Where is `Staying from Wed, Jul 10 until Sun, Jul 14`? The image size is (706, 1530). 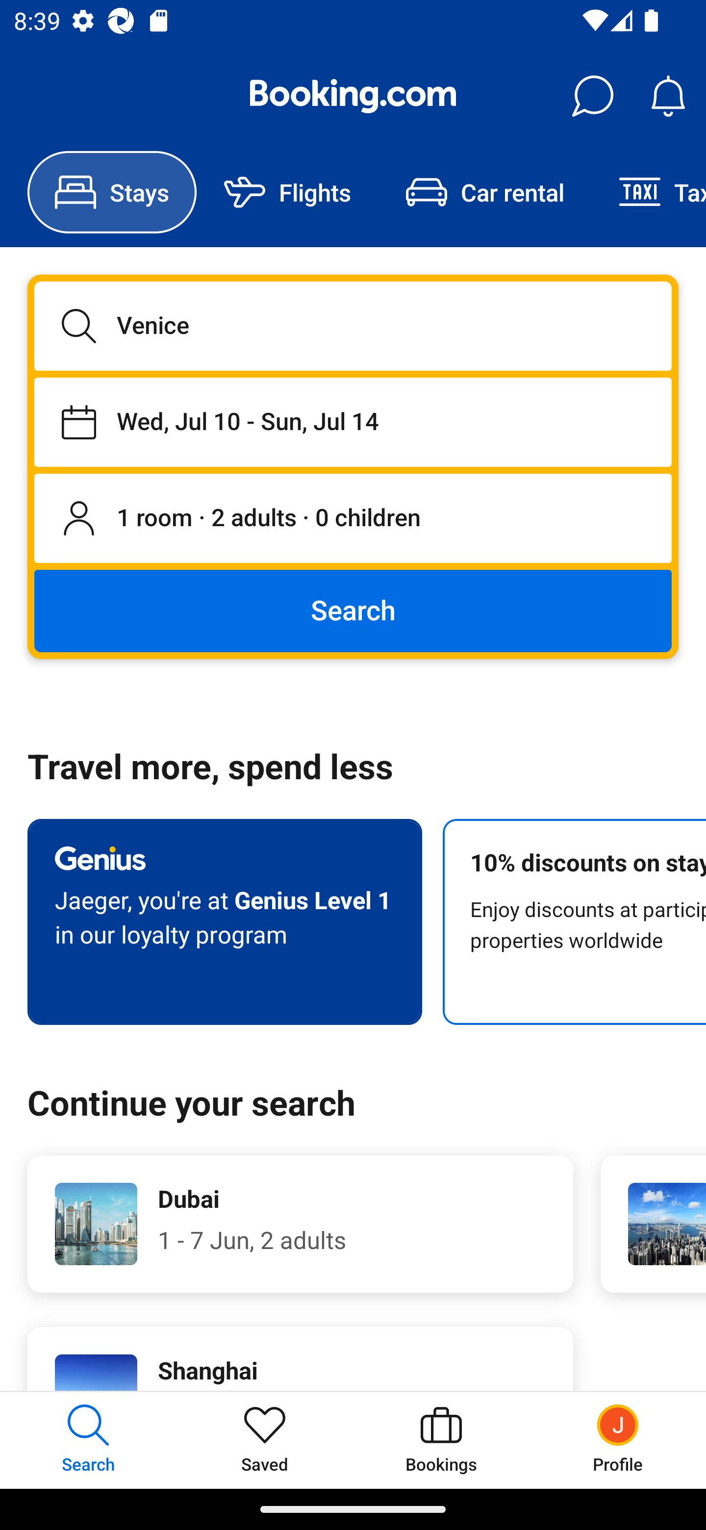 Staying from Wed, Jul 10 until Sun, Jul 14 is located at coordinates (353, 422).